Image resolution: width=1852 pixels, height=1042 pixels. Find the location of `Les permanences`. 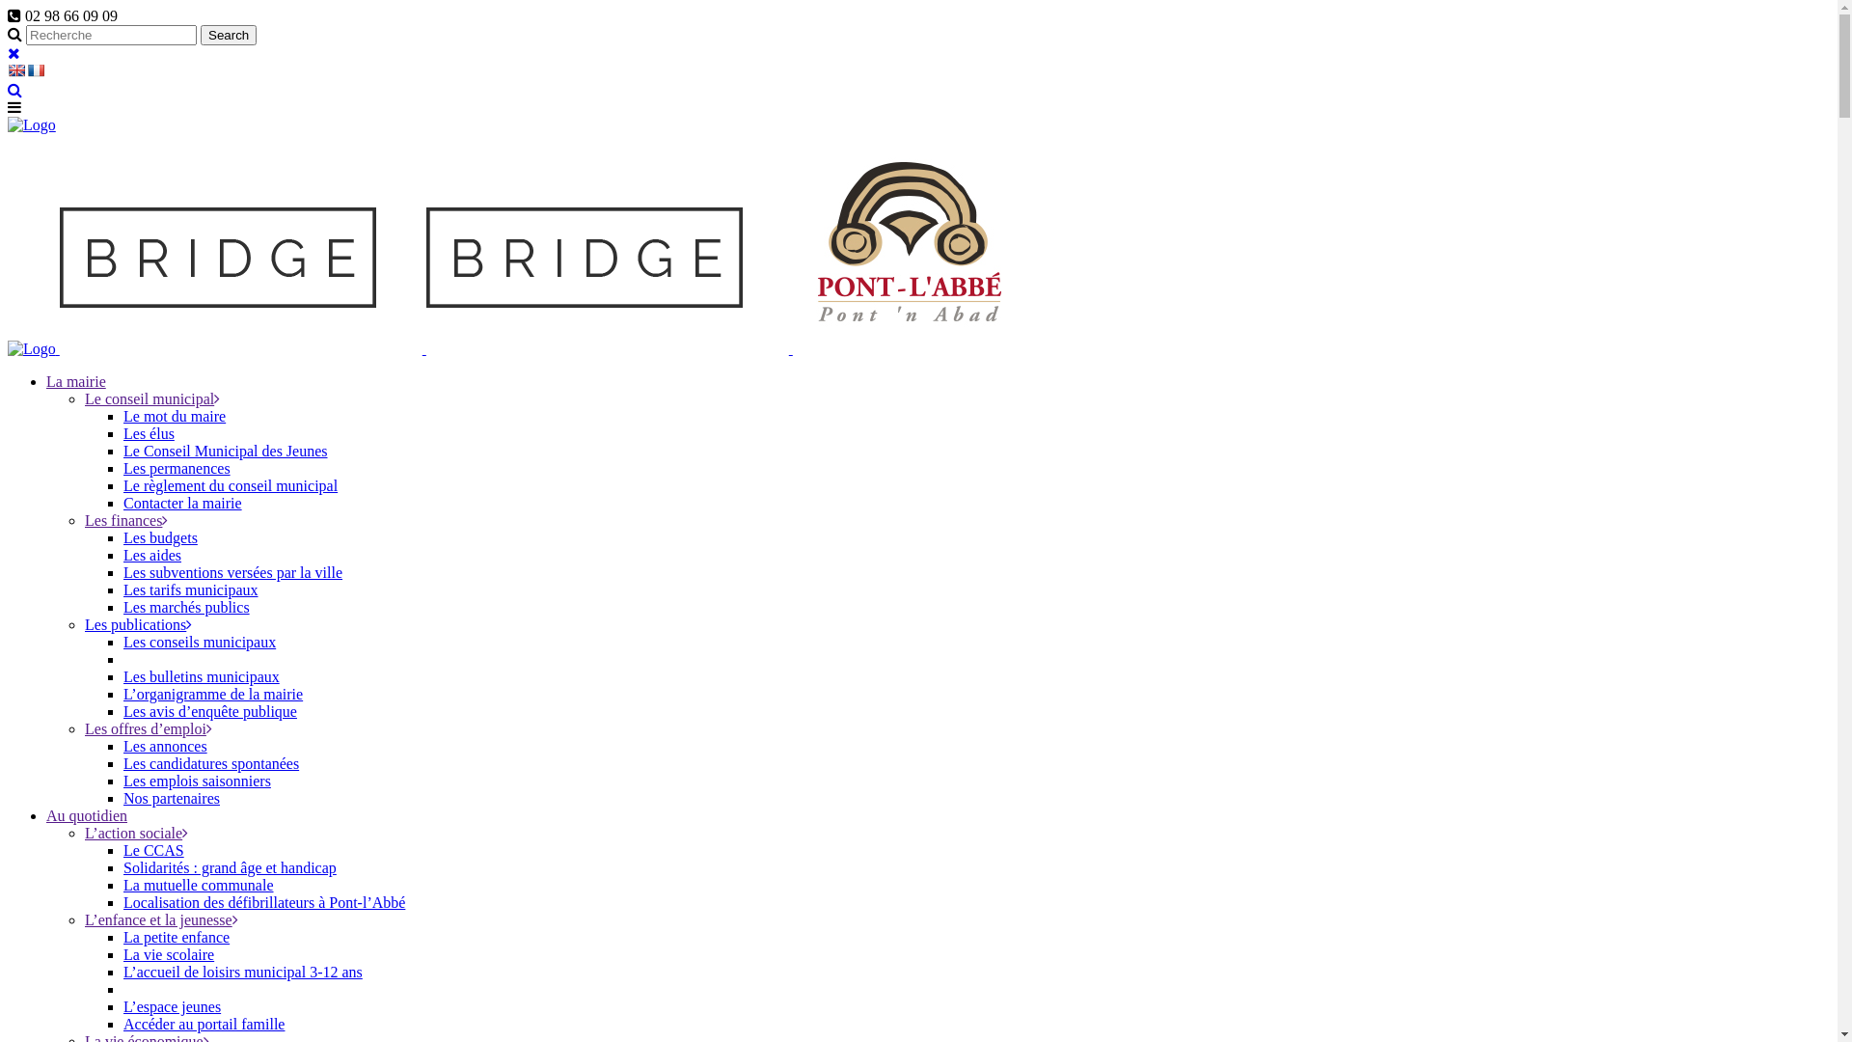

Les permanences is located at coordinates (177, 469).